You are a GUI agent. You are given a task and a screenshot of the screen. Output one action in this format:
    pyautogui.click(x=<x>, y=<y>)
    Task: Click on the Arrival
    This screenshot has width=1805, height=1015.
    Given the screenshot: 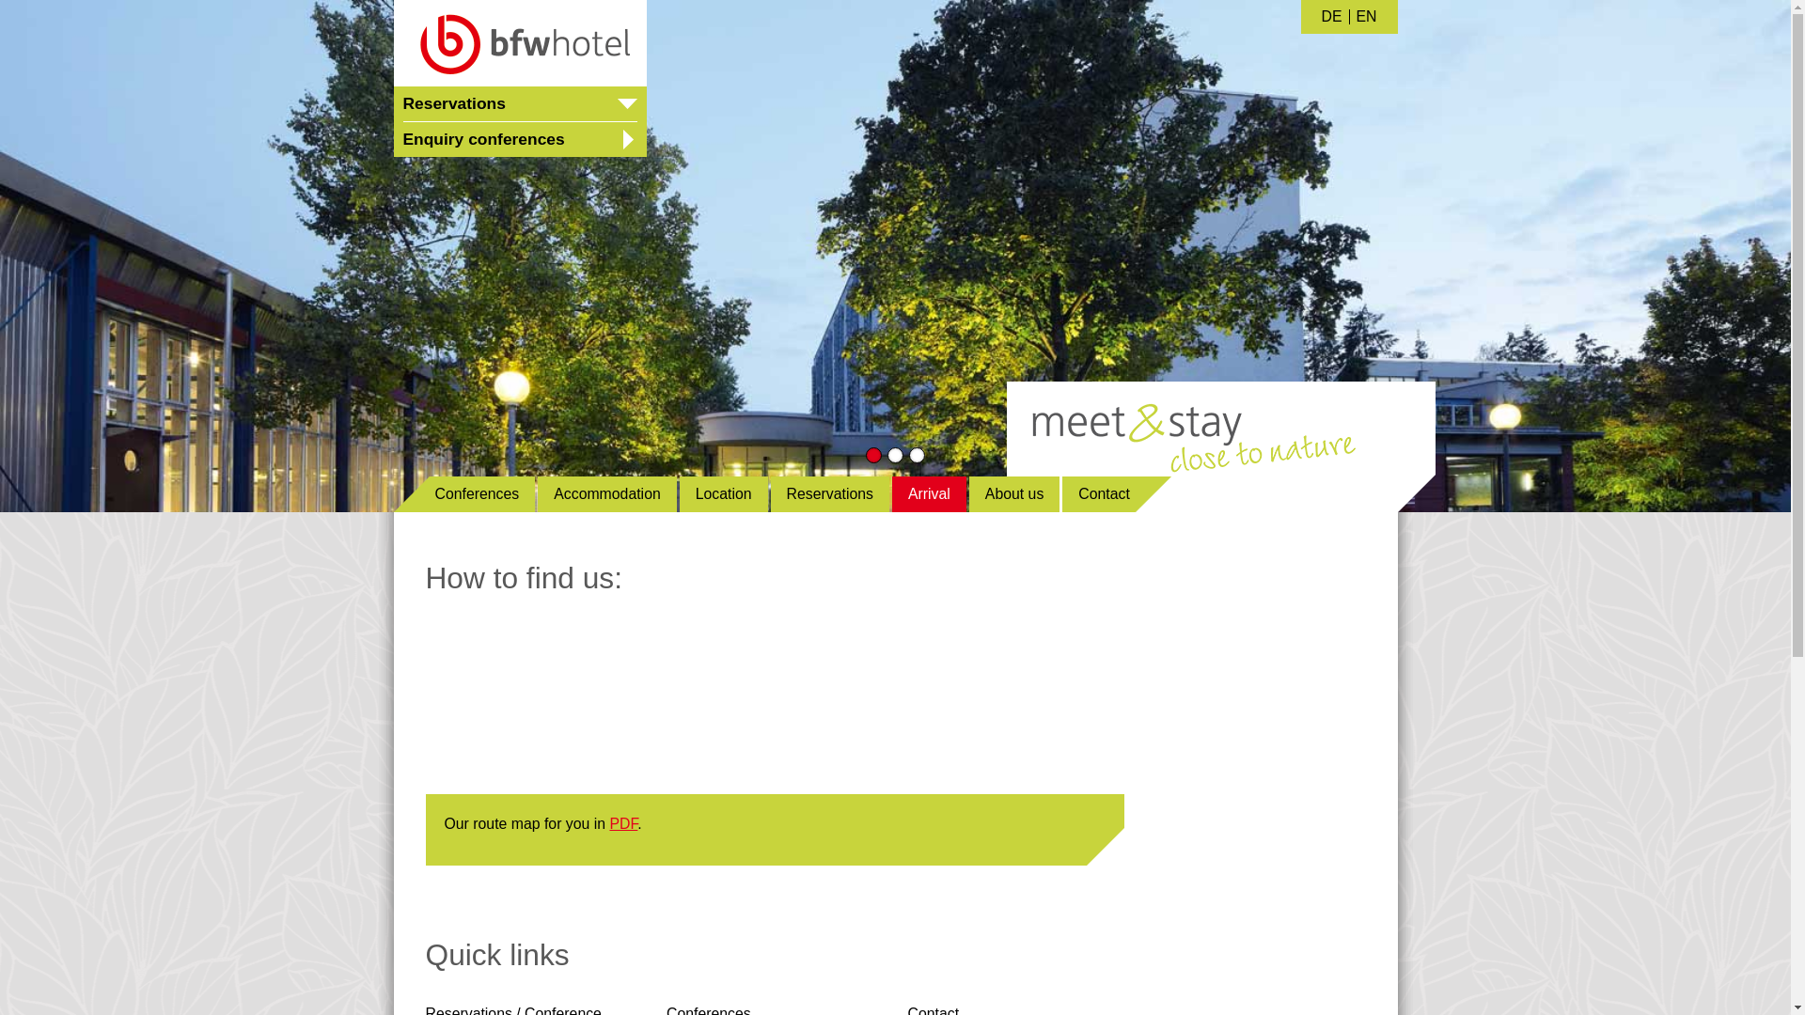 What is the action you would take?
    pyautogui.click(x=929, y=494)
    